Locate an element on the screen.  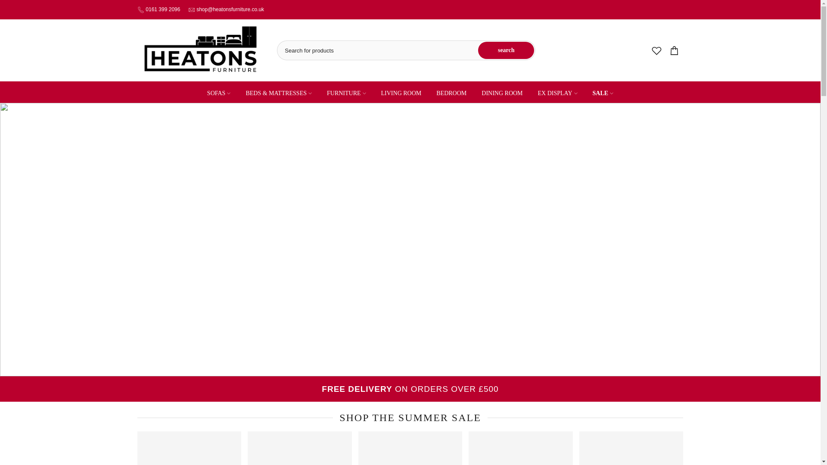
SALE is located at coordinates (603, 93).